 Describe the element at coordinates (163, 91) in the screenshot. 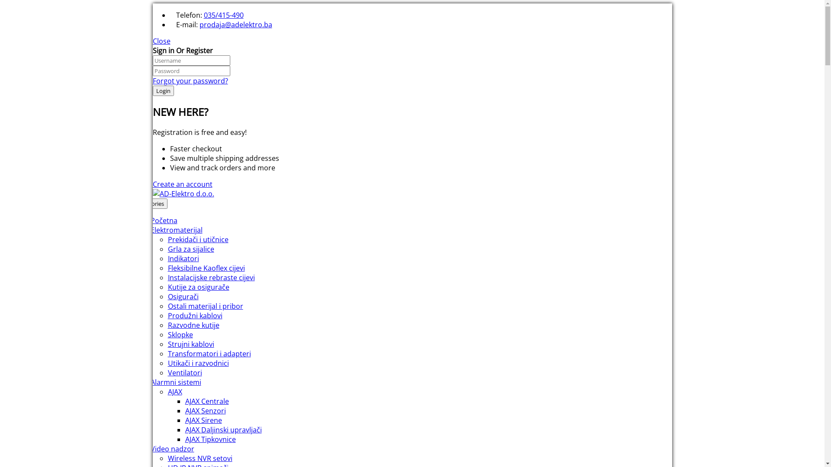

I see `Login` at that location.